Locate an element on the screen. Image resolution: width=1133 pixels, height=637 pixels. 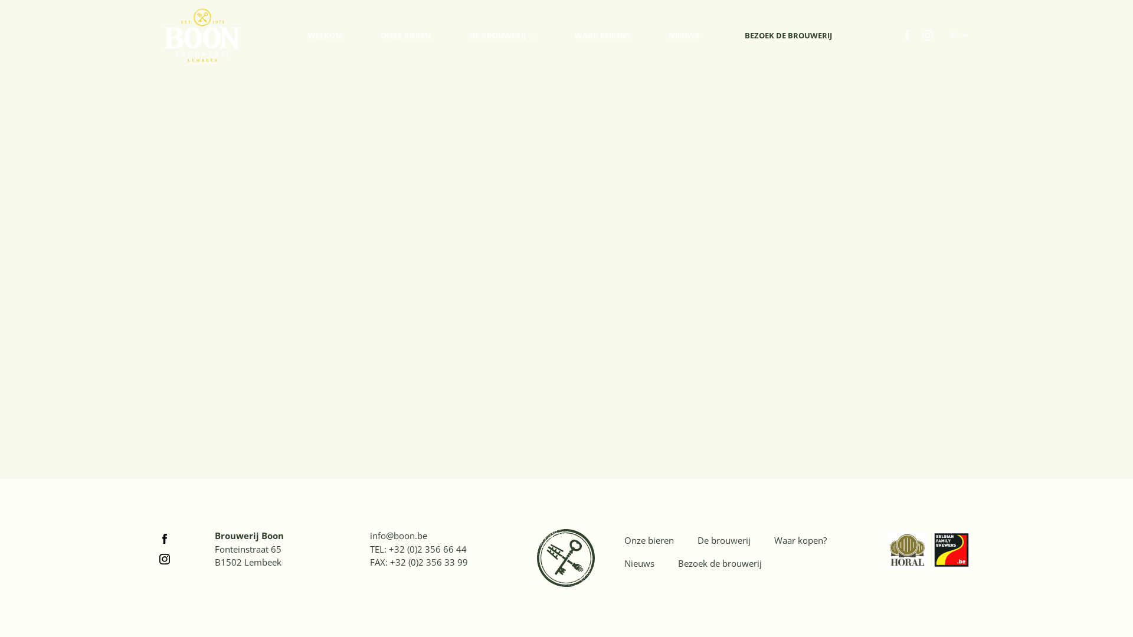
Bezoek de brouwerij is located at coordinates (720, 564).